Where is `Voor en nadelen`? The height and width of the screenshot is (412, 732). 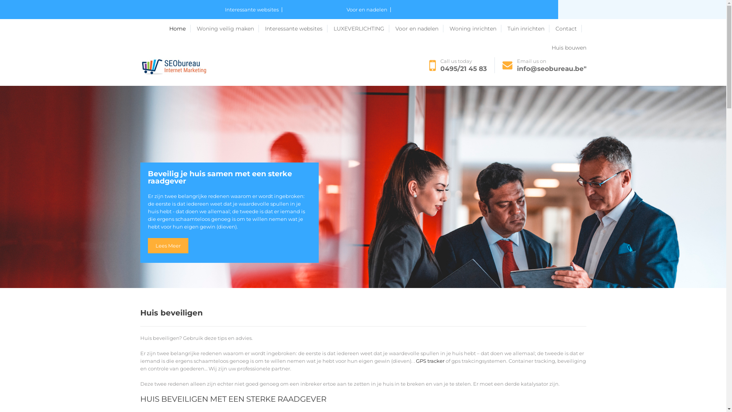 Voor en nadelen is located at coordinates (368, 10).